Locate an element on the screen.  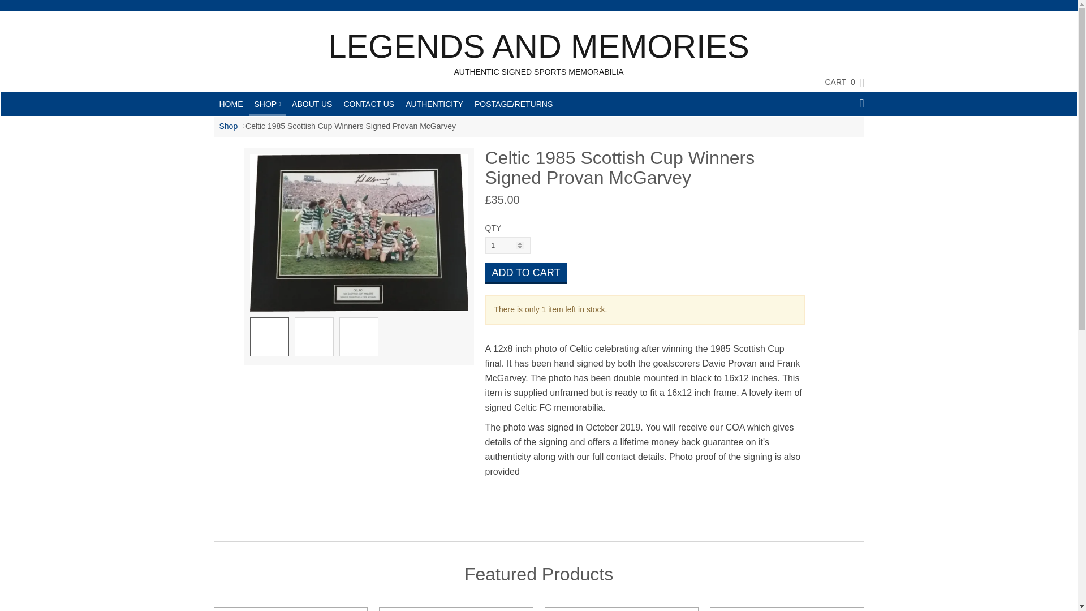
LEGENDS AND MEMORIES is located at coordinates (538, 46).